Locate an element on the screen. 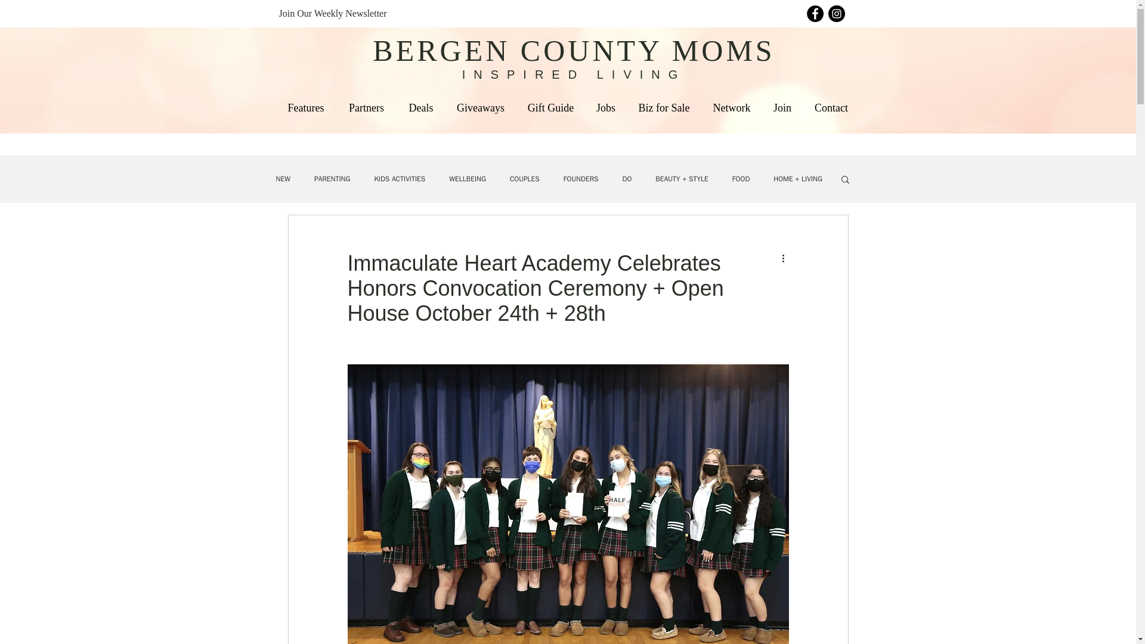  DO is located at coordinates (626, 179).